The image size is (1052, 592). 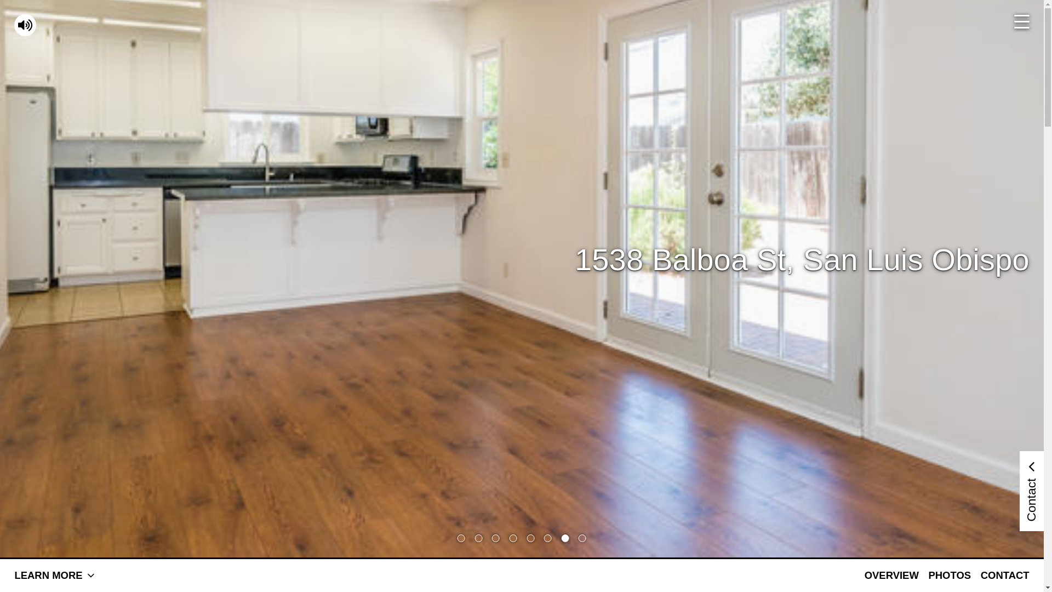 What do you see at coordinates (950, 576) in the screenshot?
I see `PHOTOS` at bounding box center [950, 576].